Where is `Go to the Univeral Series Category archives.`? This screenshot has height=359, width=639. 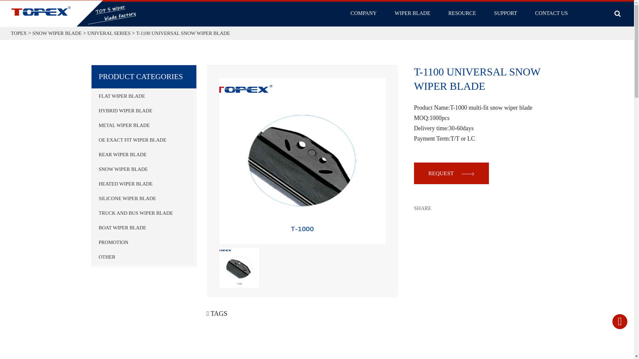 Go to the Univeral Series Category archives. is located at coordinates (108, 33).